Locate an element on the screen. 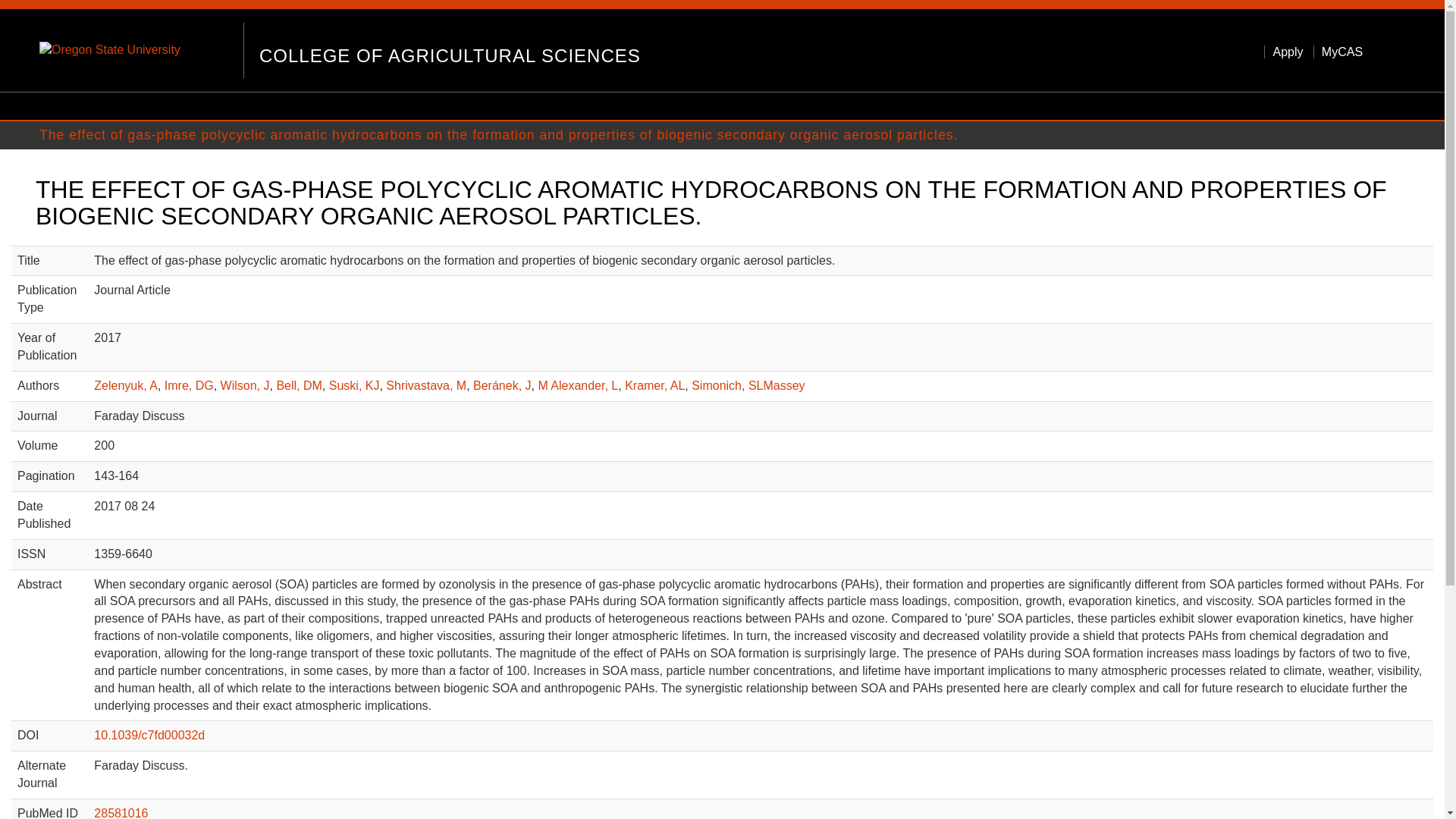  Apply is located at coordinates (1283, 52).